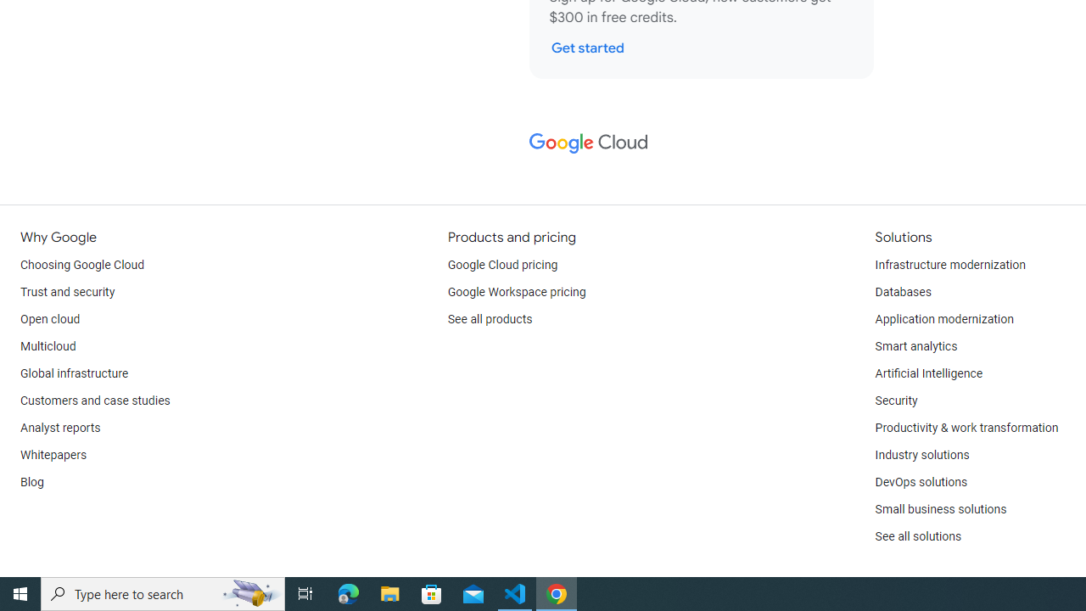 The height and width of the screenshot is (611, 1086). What do you see at coordinates (61, 428) in the screenshot?
I see `Analyst reports` at bounding box center [61, 428].